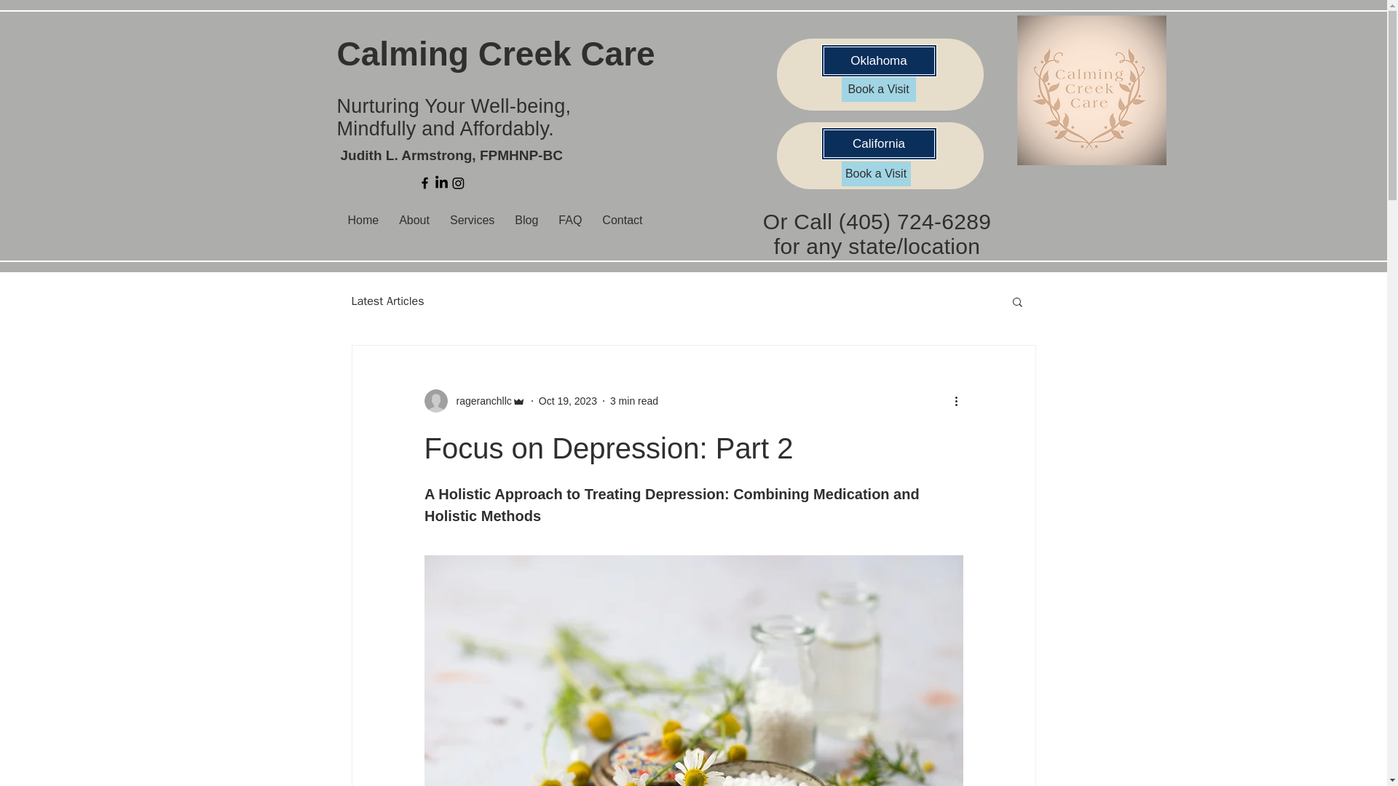 Image resolution: width=1398 pixels, height=786 pixels. What do you see at coordinates (567, 400) in the screenshot?
I see `Oct 19, 2023` at bounding box center [567, 400].